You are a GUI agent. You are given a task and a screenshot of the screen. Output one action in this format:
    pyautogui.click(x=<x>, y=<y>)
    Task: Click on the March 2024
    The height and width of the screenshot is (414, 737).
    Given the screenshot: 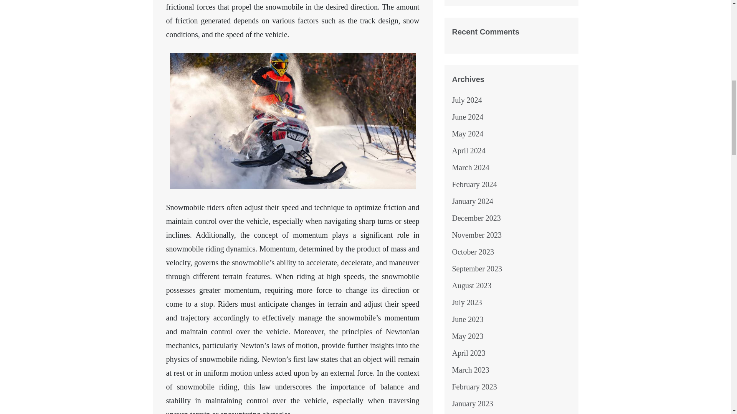 What is the action you would take?
    pyautogui.click(x=471, y=167)
    